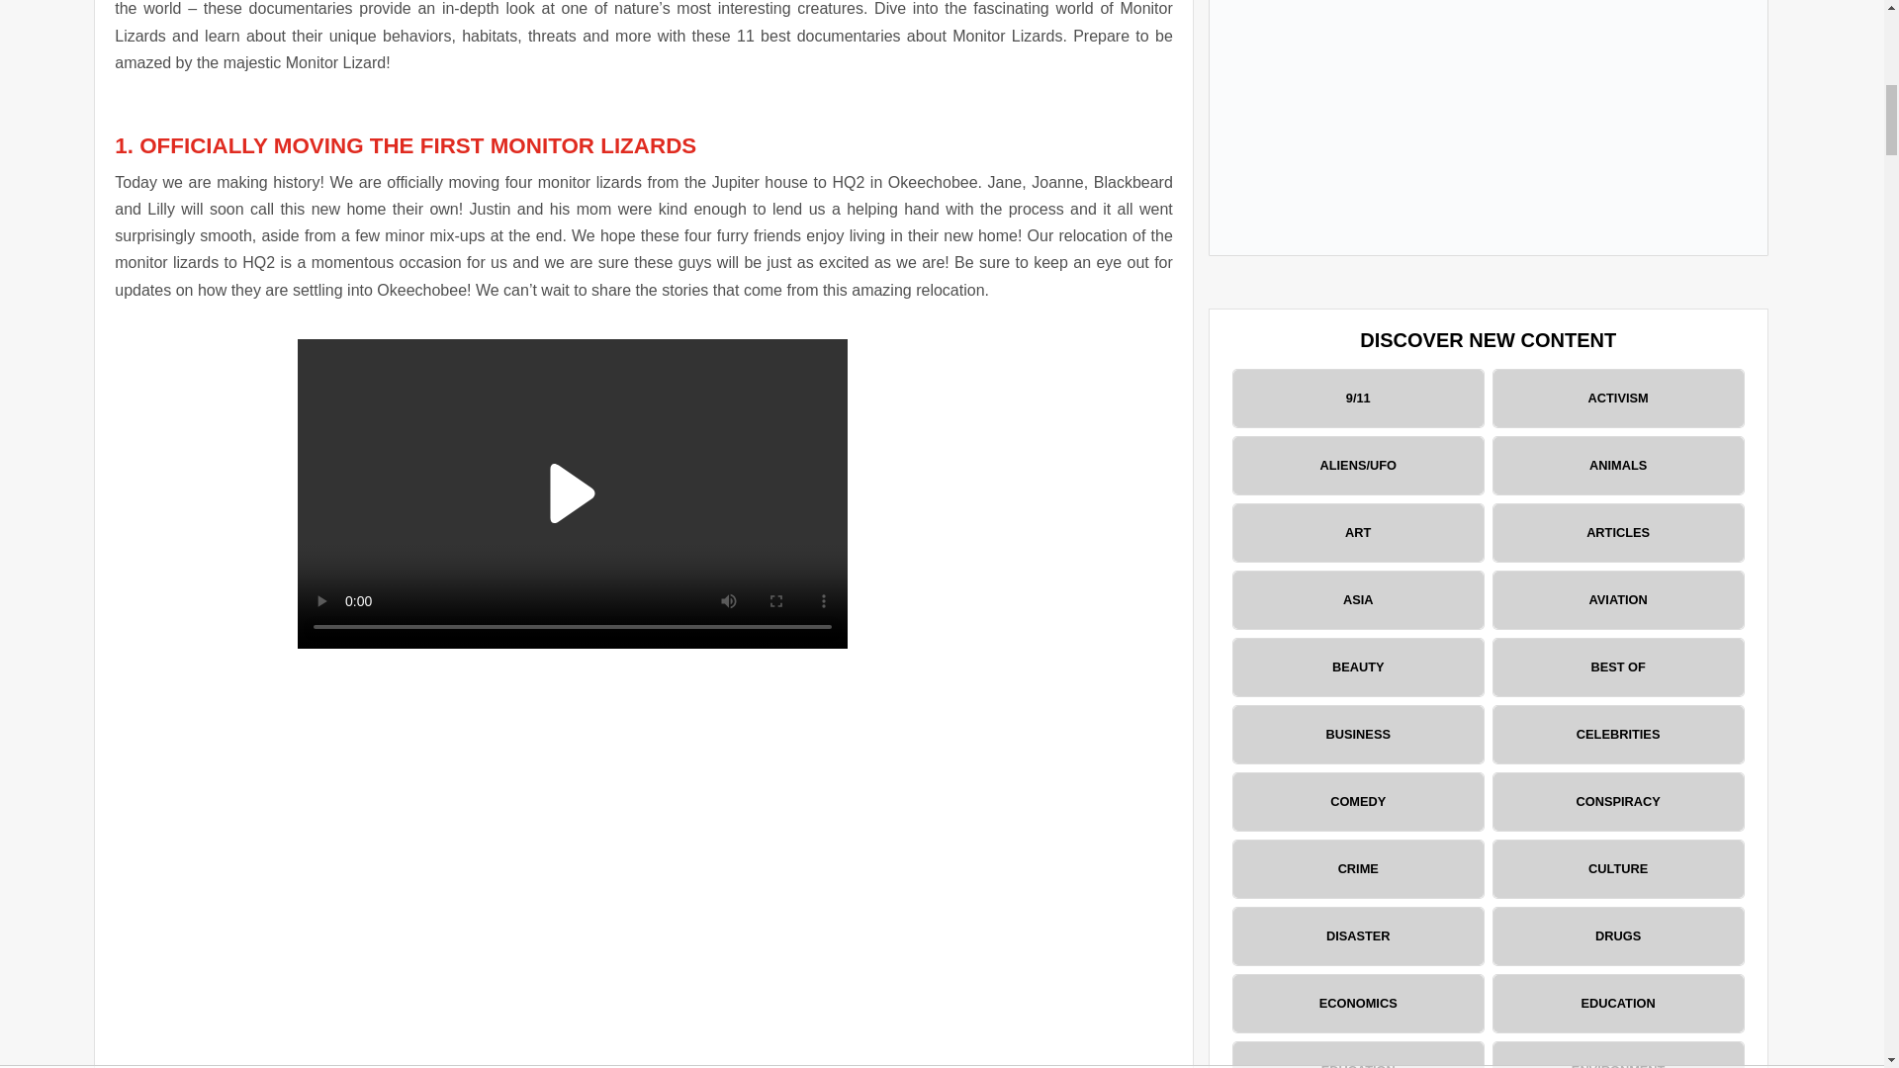  Describe the element at coordinates (1618, 398) in the screenshot. I see `ACTIVISM` at that location.